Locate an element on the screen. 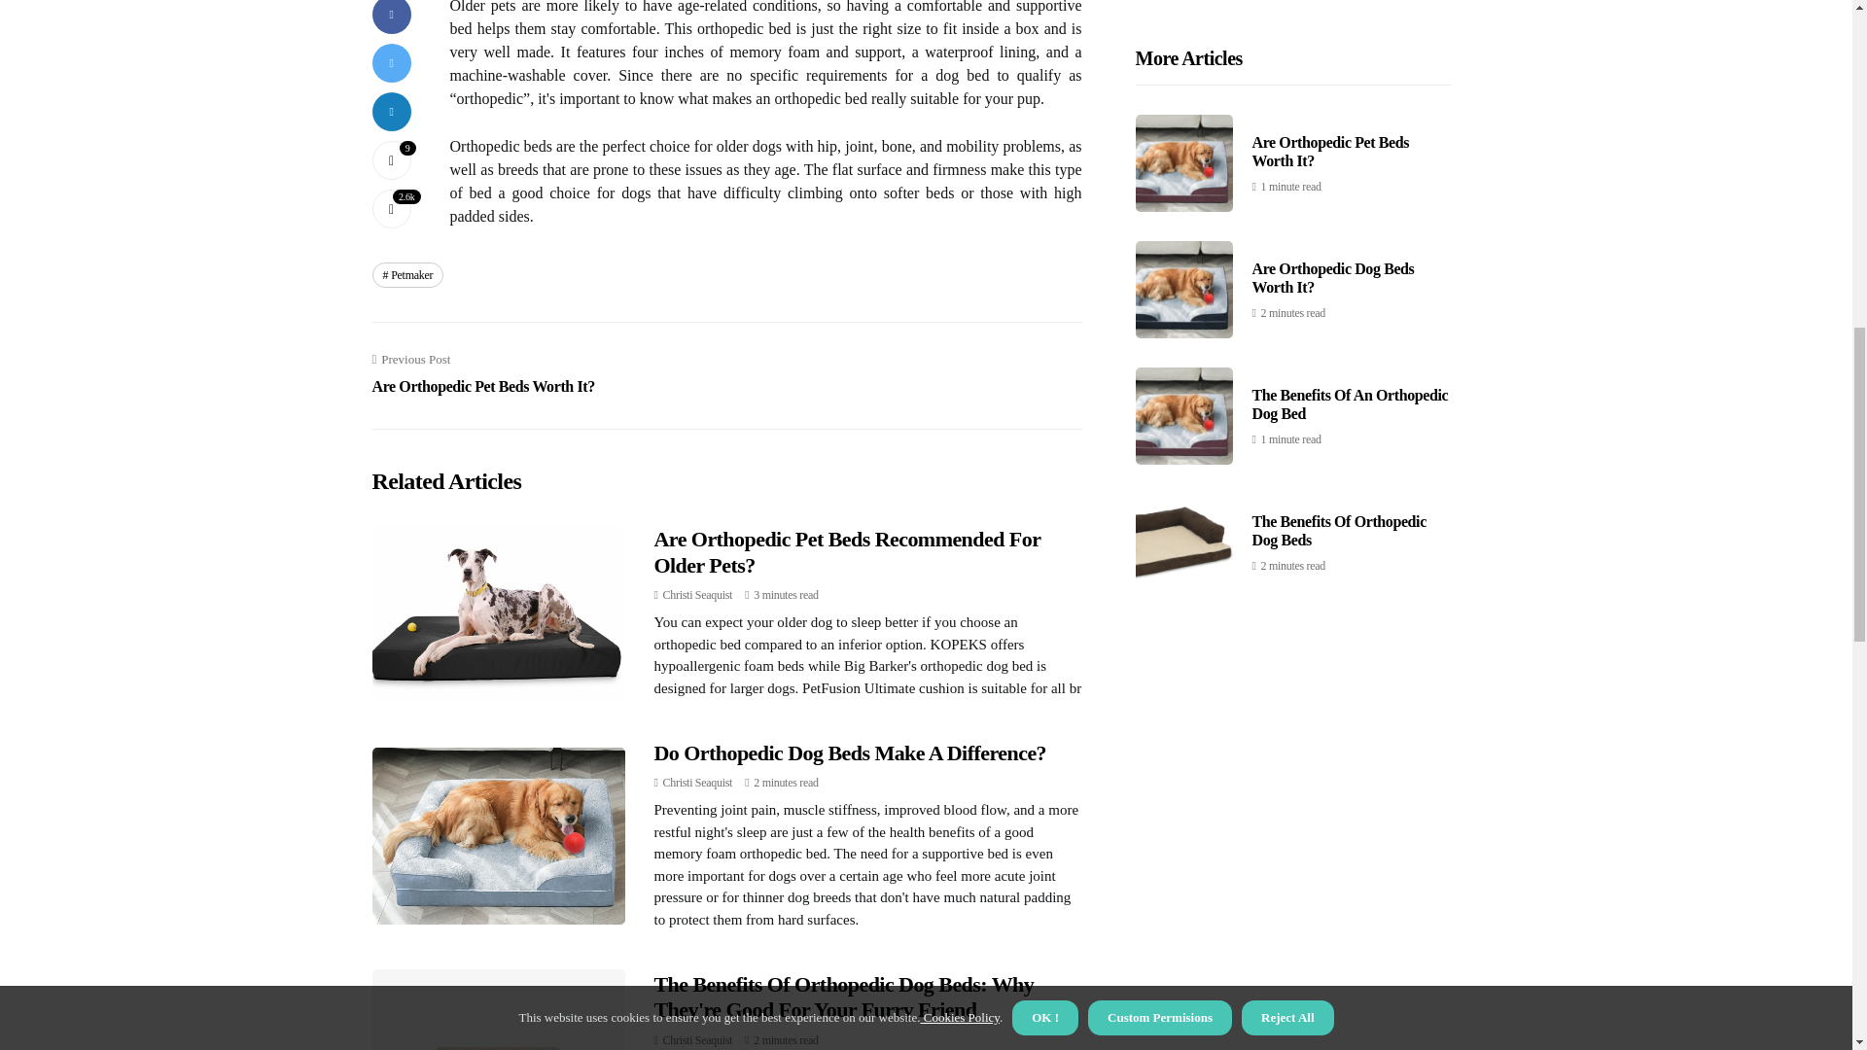 This screenshot has height=1050, width=1867. Christi Seaquist is located at coordinates (407, 274).